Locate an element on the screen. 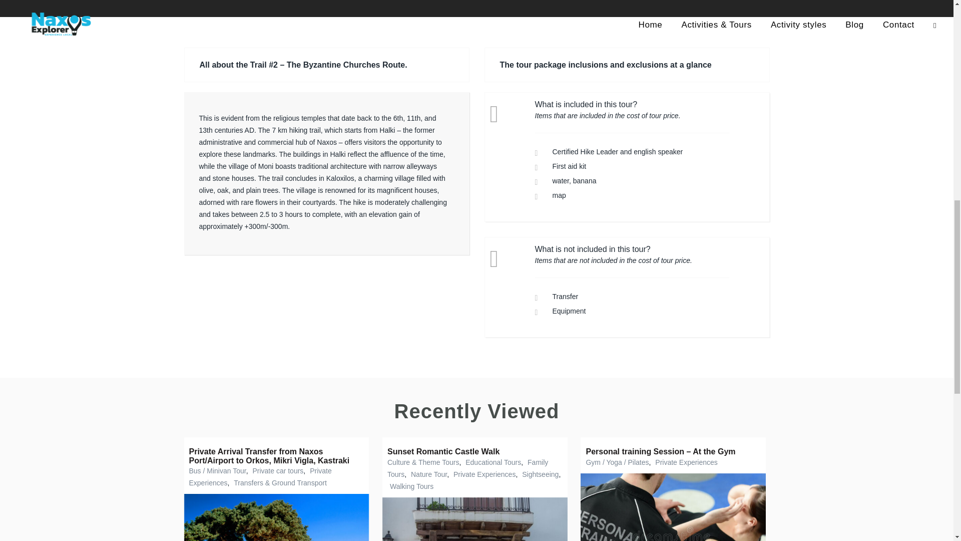 Image resolution: width=961 pixels, height=541 pixels. Family Tours is located at coordinates (467, 468).